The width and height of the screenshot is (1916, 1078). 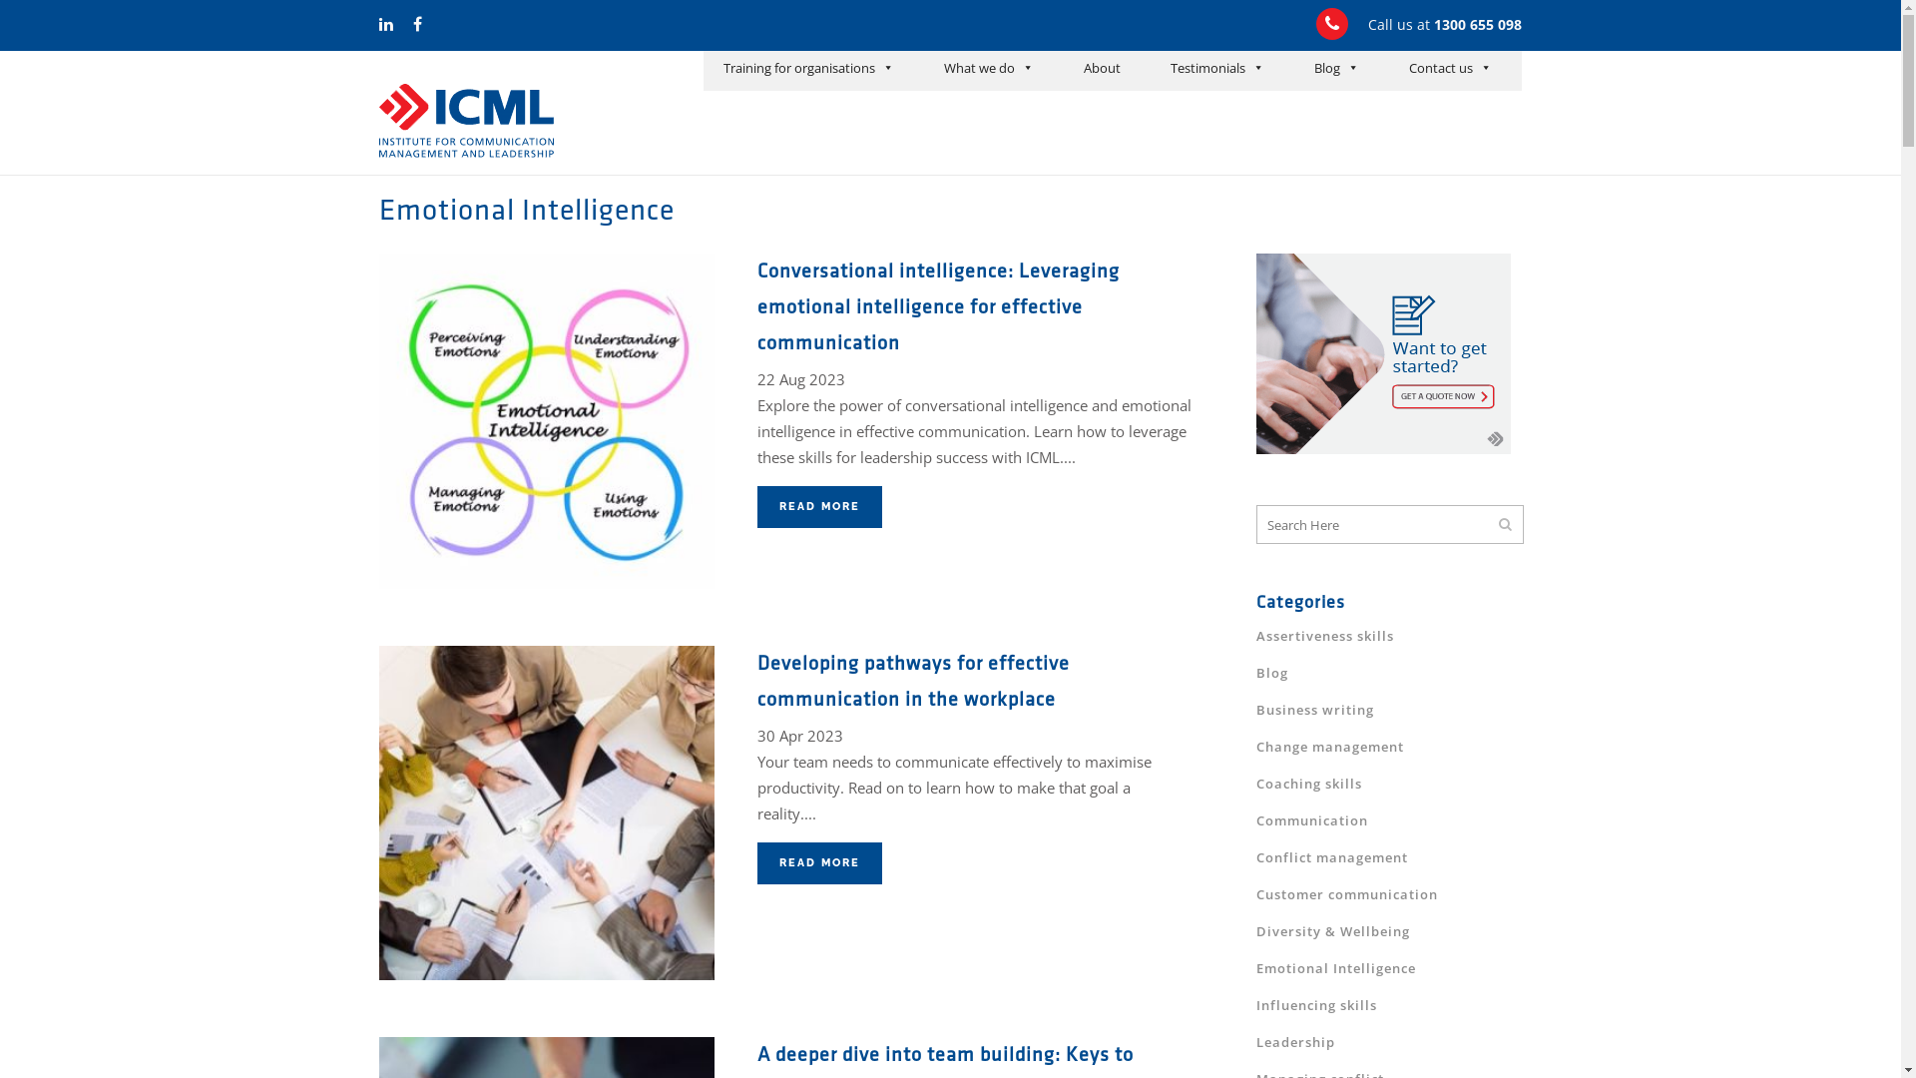 What do you see at coordinates (1315, 710) in the screenshot?
I see `Business writing` at bounding box center [1315, 710].